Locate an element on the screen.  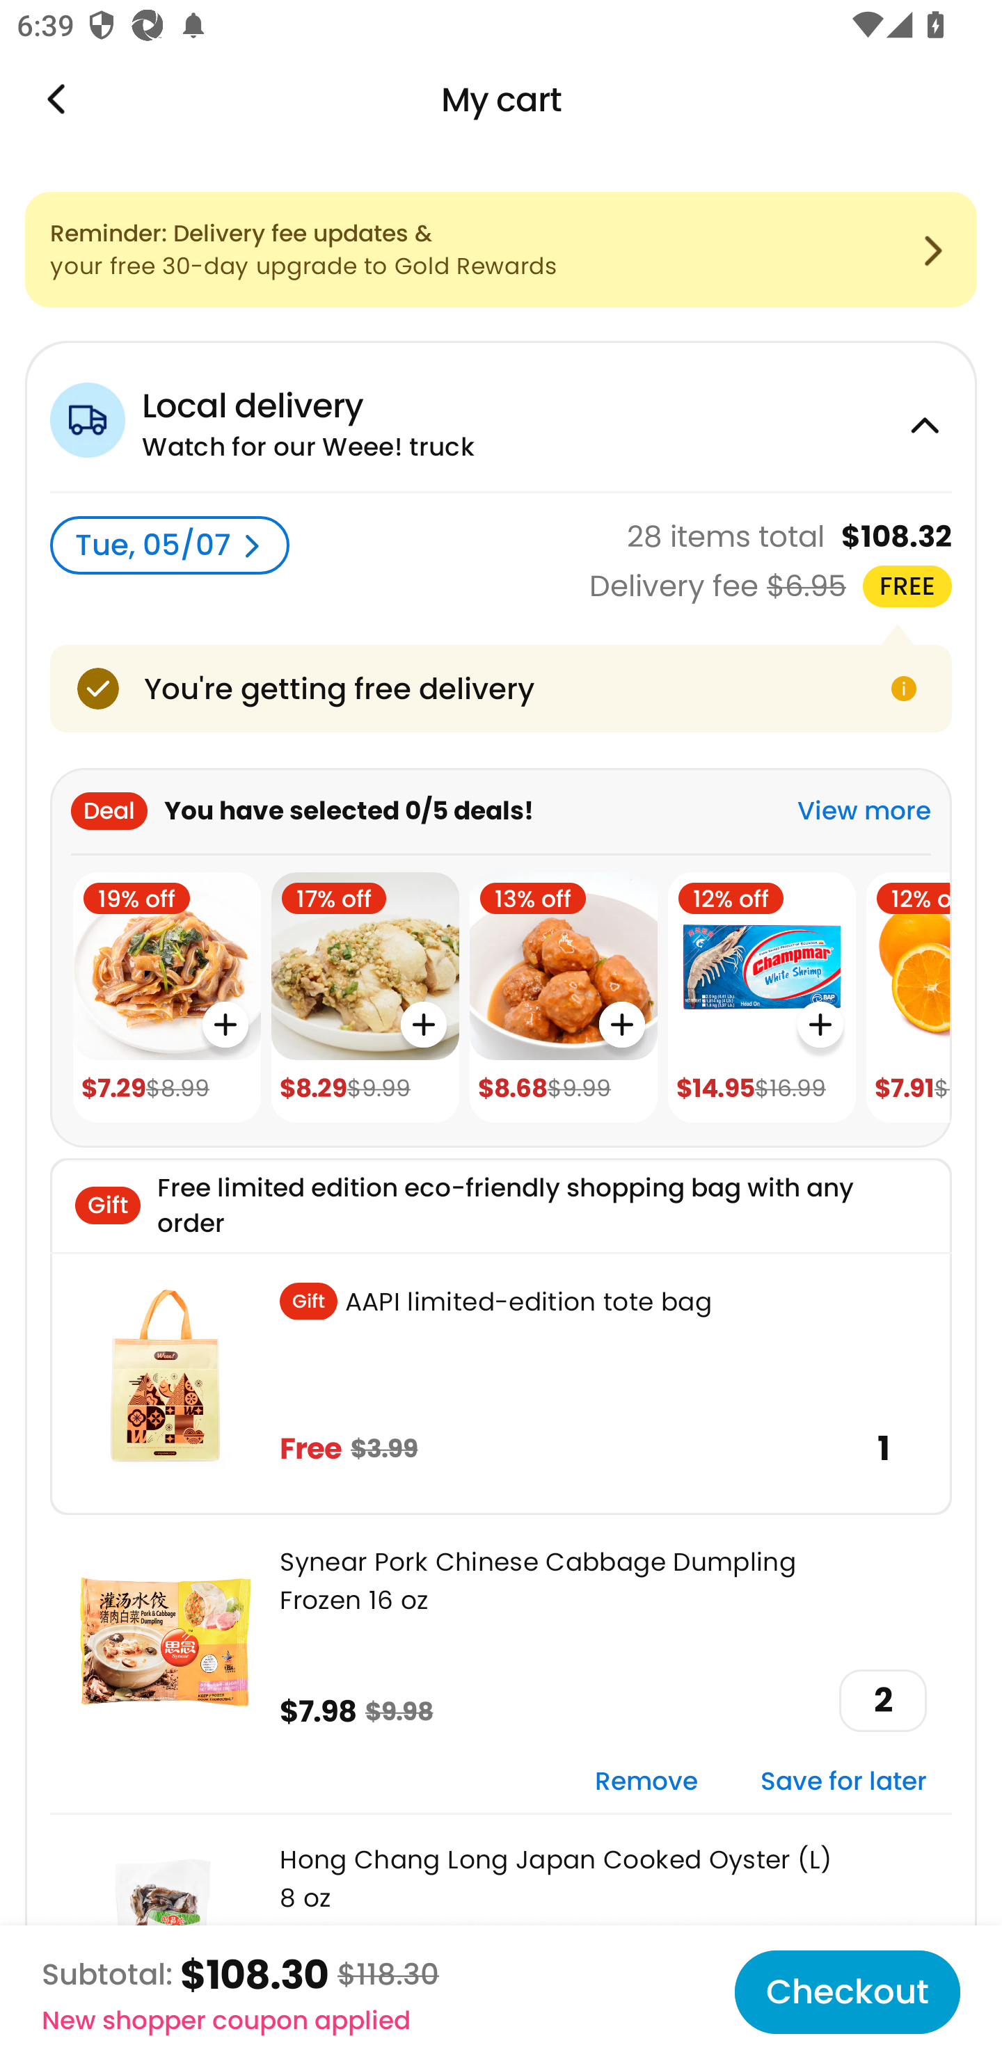
Local delivery Watch for our Weee! truck is located at coordinates (501, 417).